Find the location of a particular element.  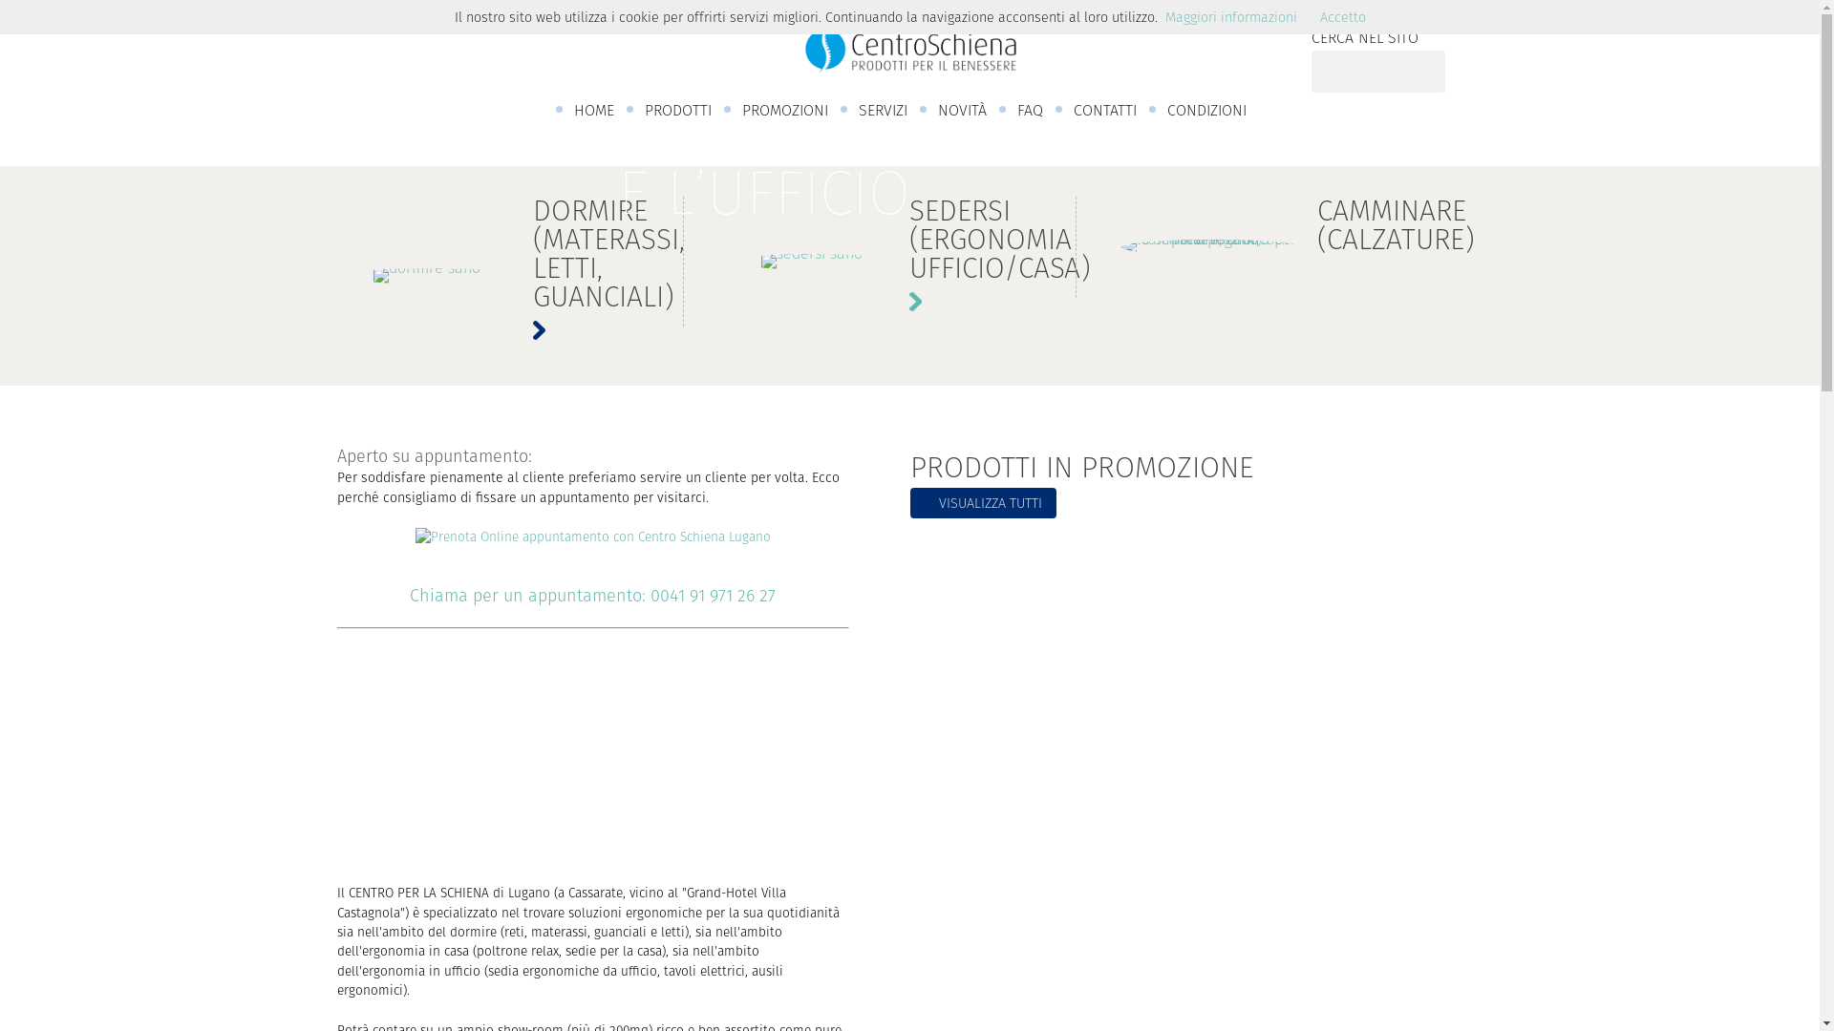

Maggiori informazioni is located at coordinates (1231, 17).